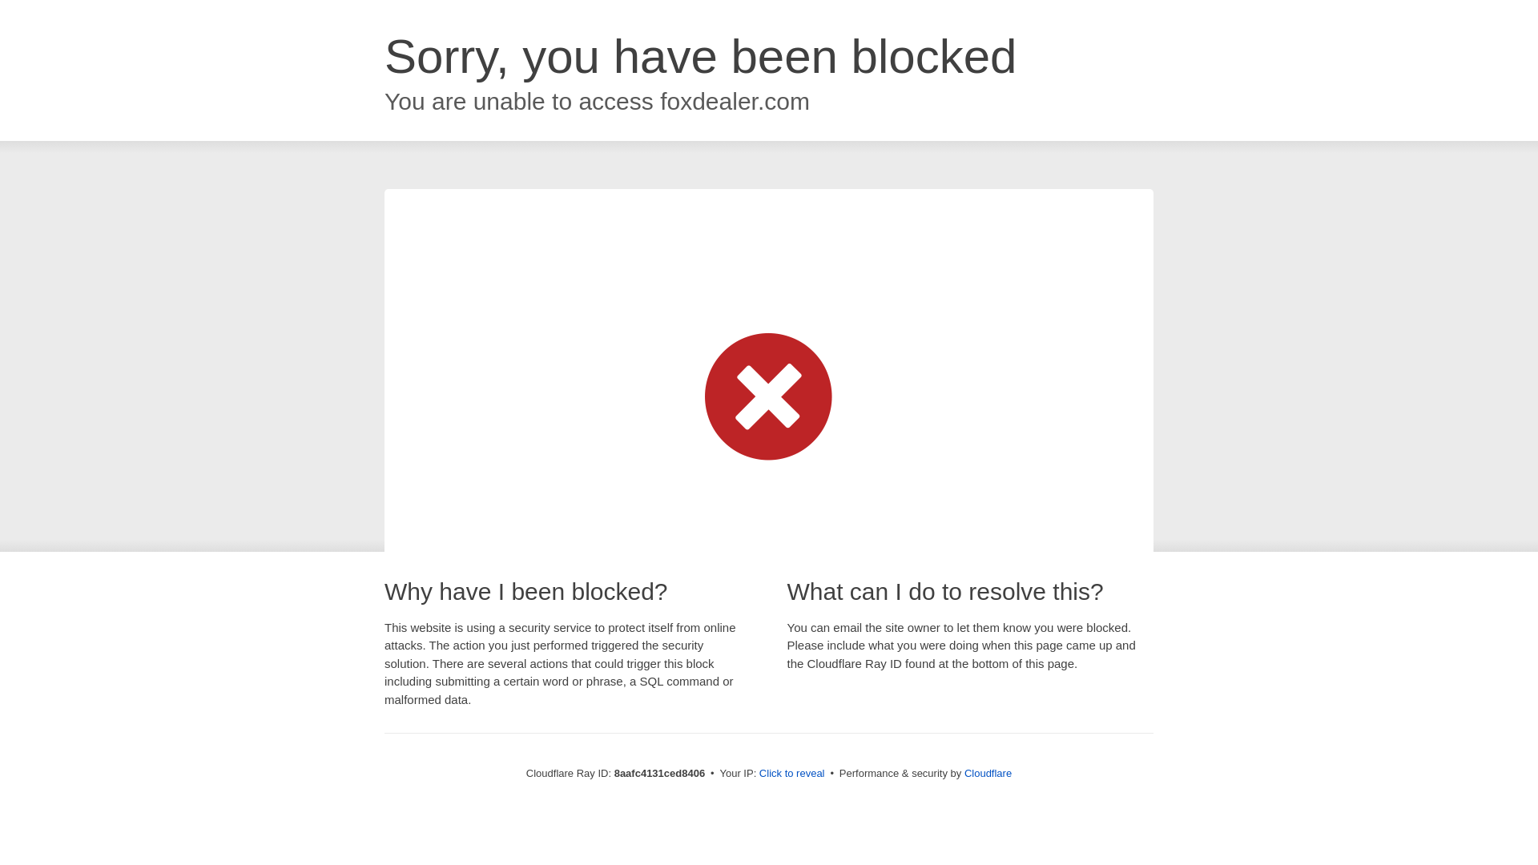 This screenshot has height=865, width=1538. Describe the element at coordinates (791, 774) in the screenshot. I see `Click to reveal` at that location.